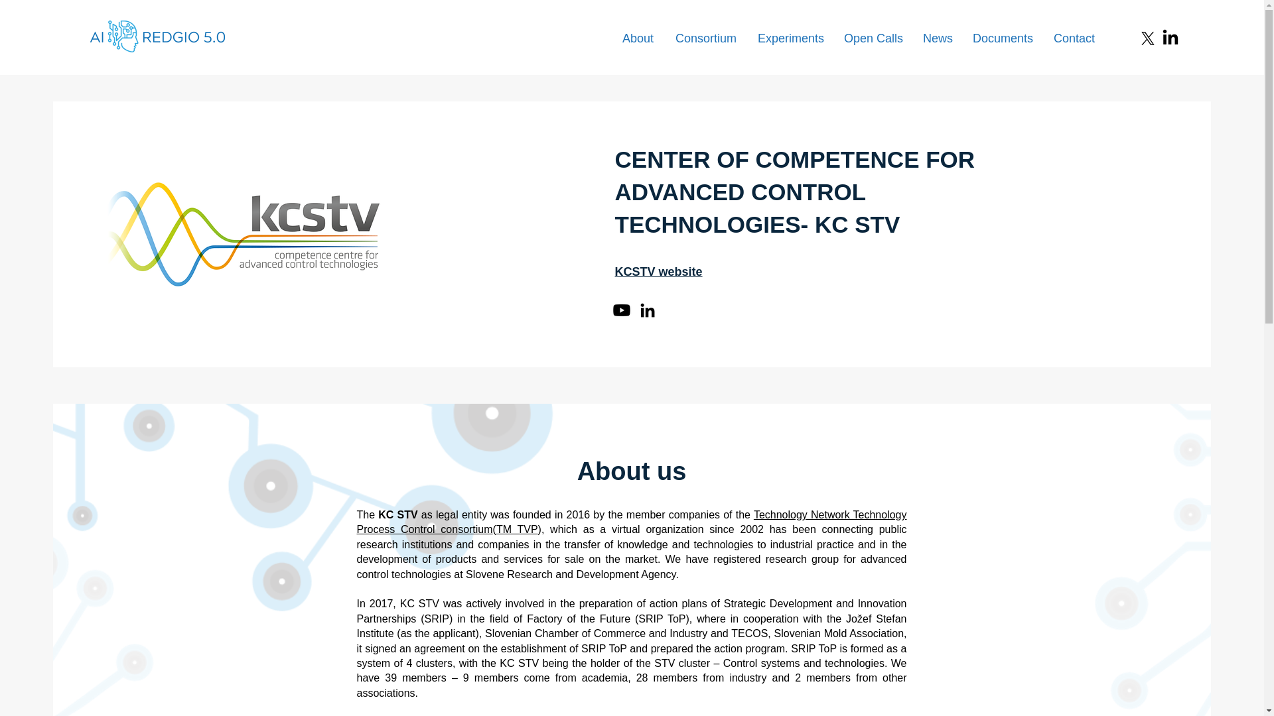 Image resolution: width=1274 pixels, height=716 pixels. Describe the element at coordinates (1003, 38) in the screenshot. I see `Documents` at that location.